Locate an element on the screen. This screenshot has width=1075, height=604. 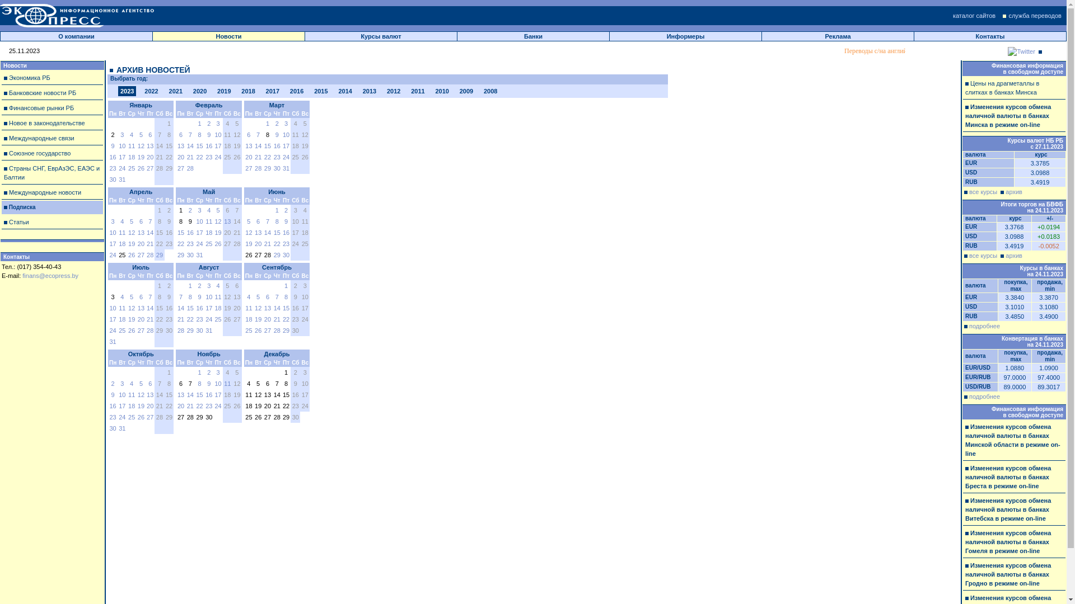
2 is located at coordinates (190, 210).